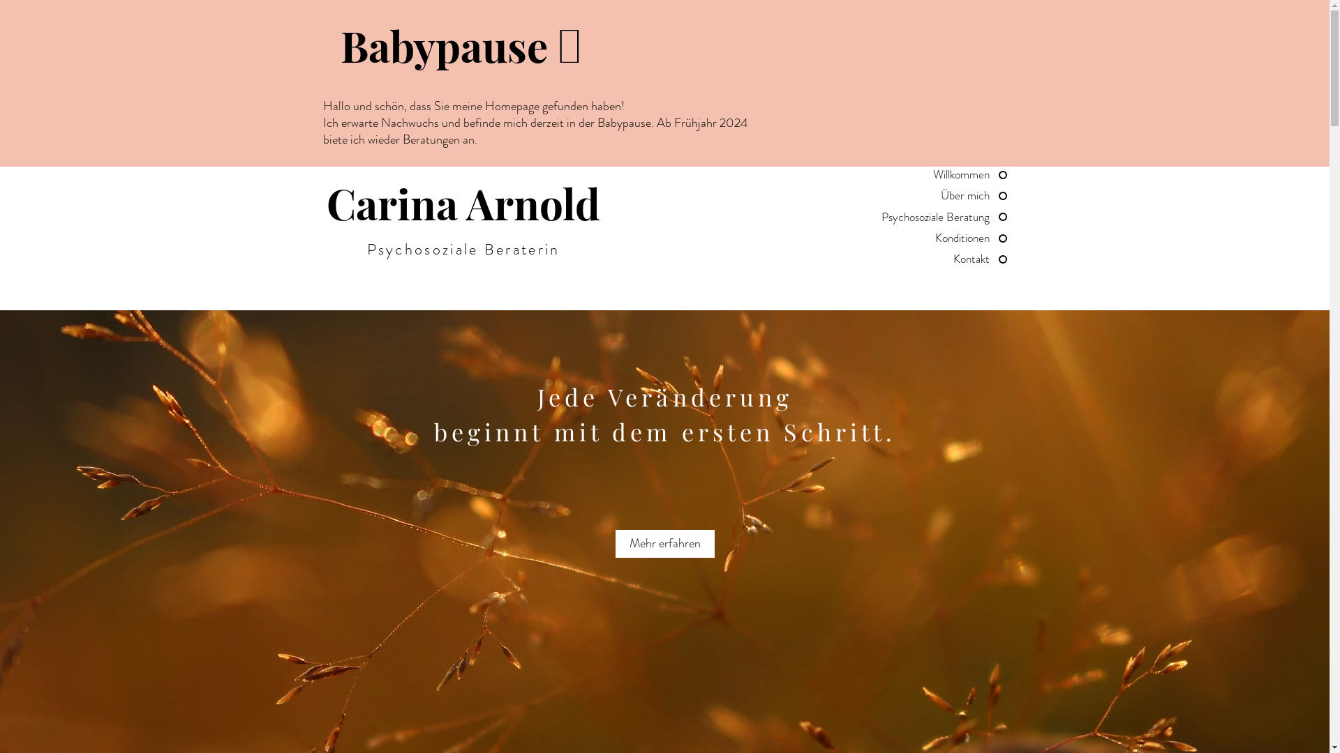  Describe the element at coordinates (904, 218) in the screenshot. I see `Psychosoziale Beratung` at that location.